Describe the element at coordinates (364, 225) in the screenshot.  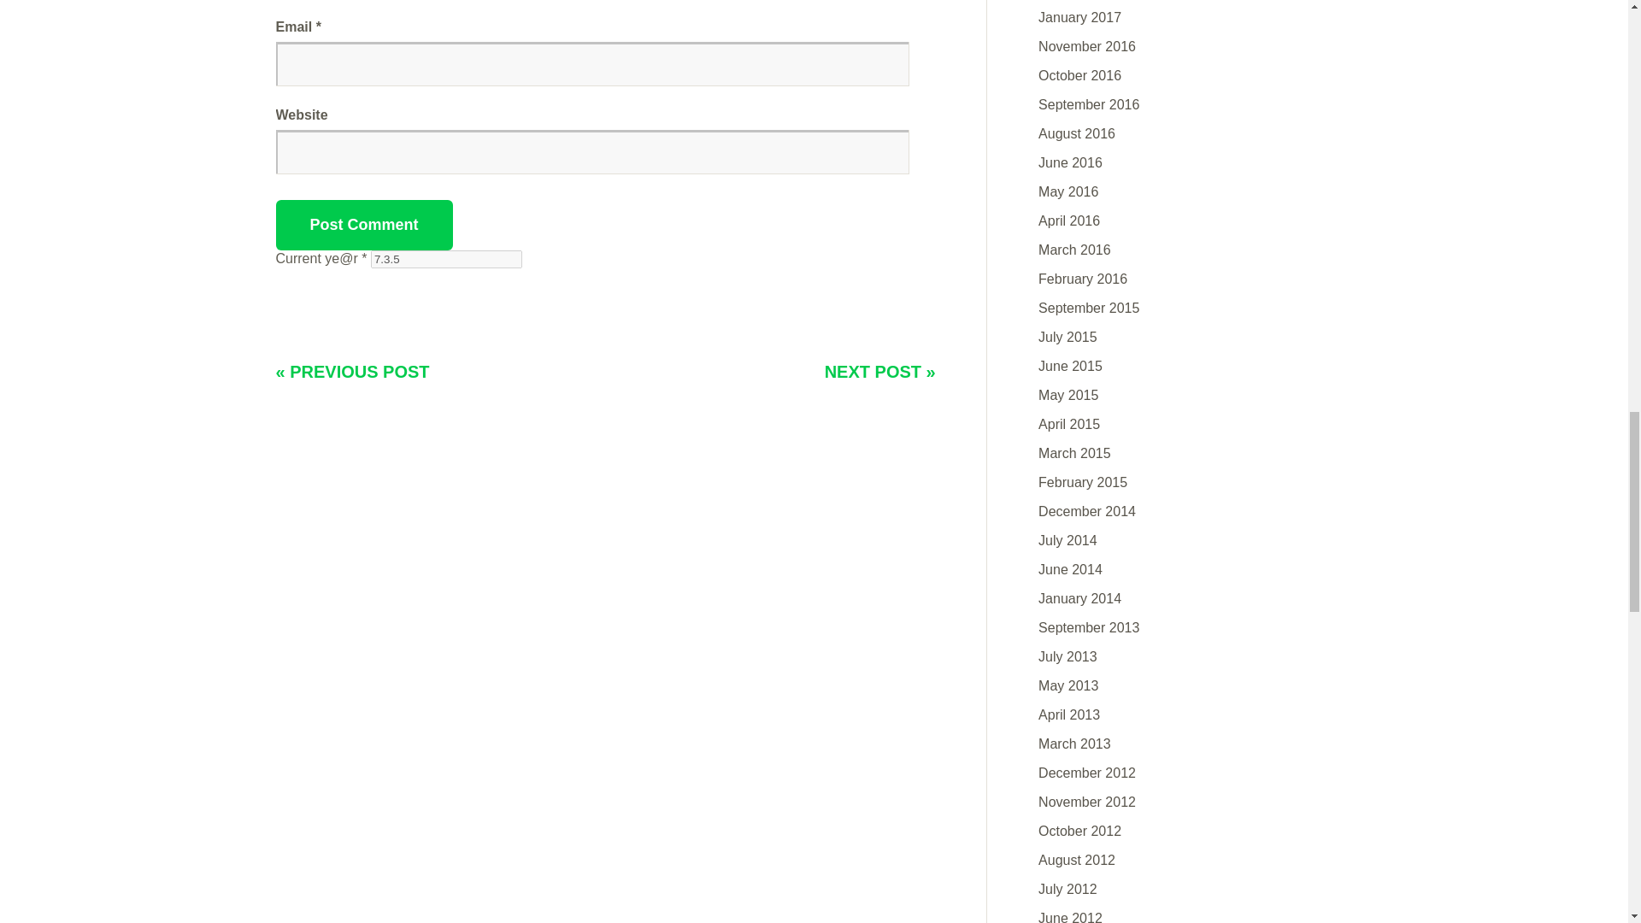
I see `Post Comment` at that location.